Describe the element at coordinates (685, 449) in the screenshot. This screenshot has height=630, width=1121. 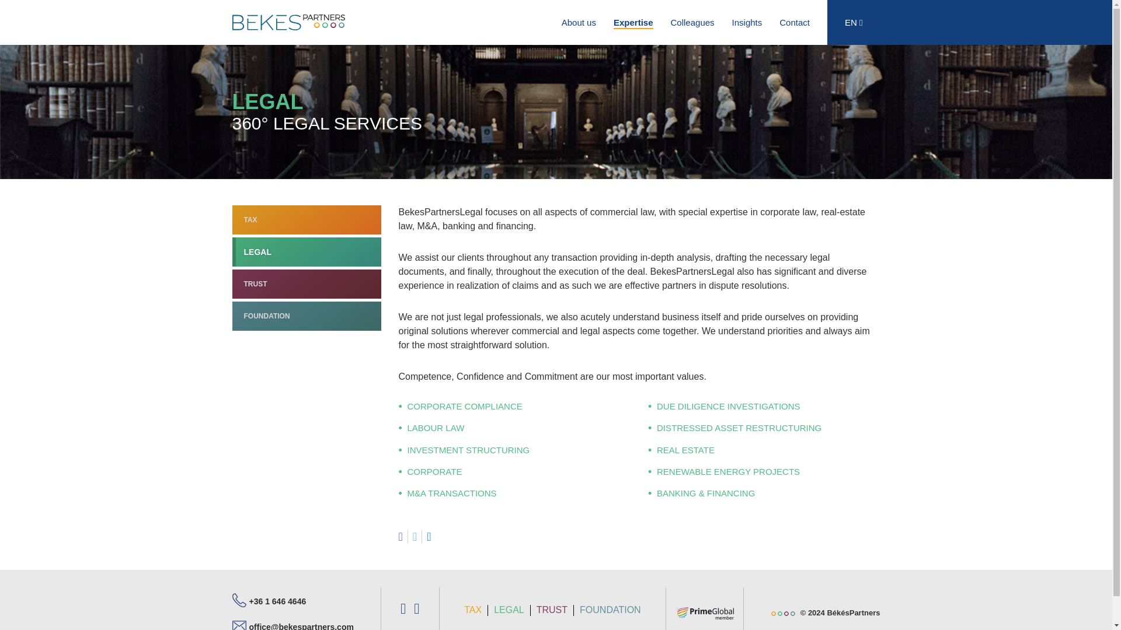
I see `REAL ESTATE` at that location.